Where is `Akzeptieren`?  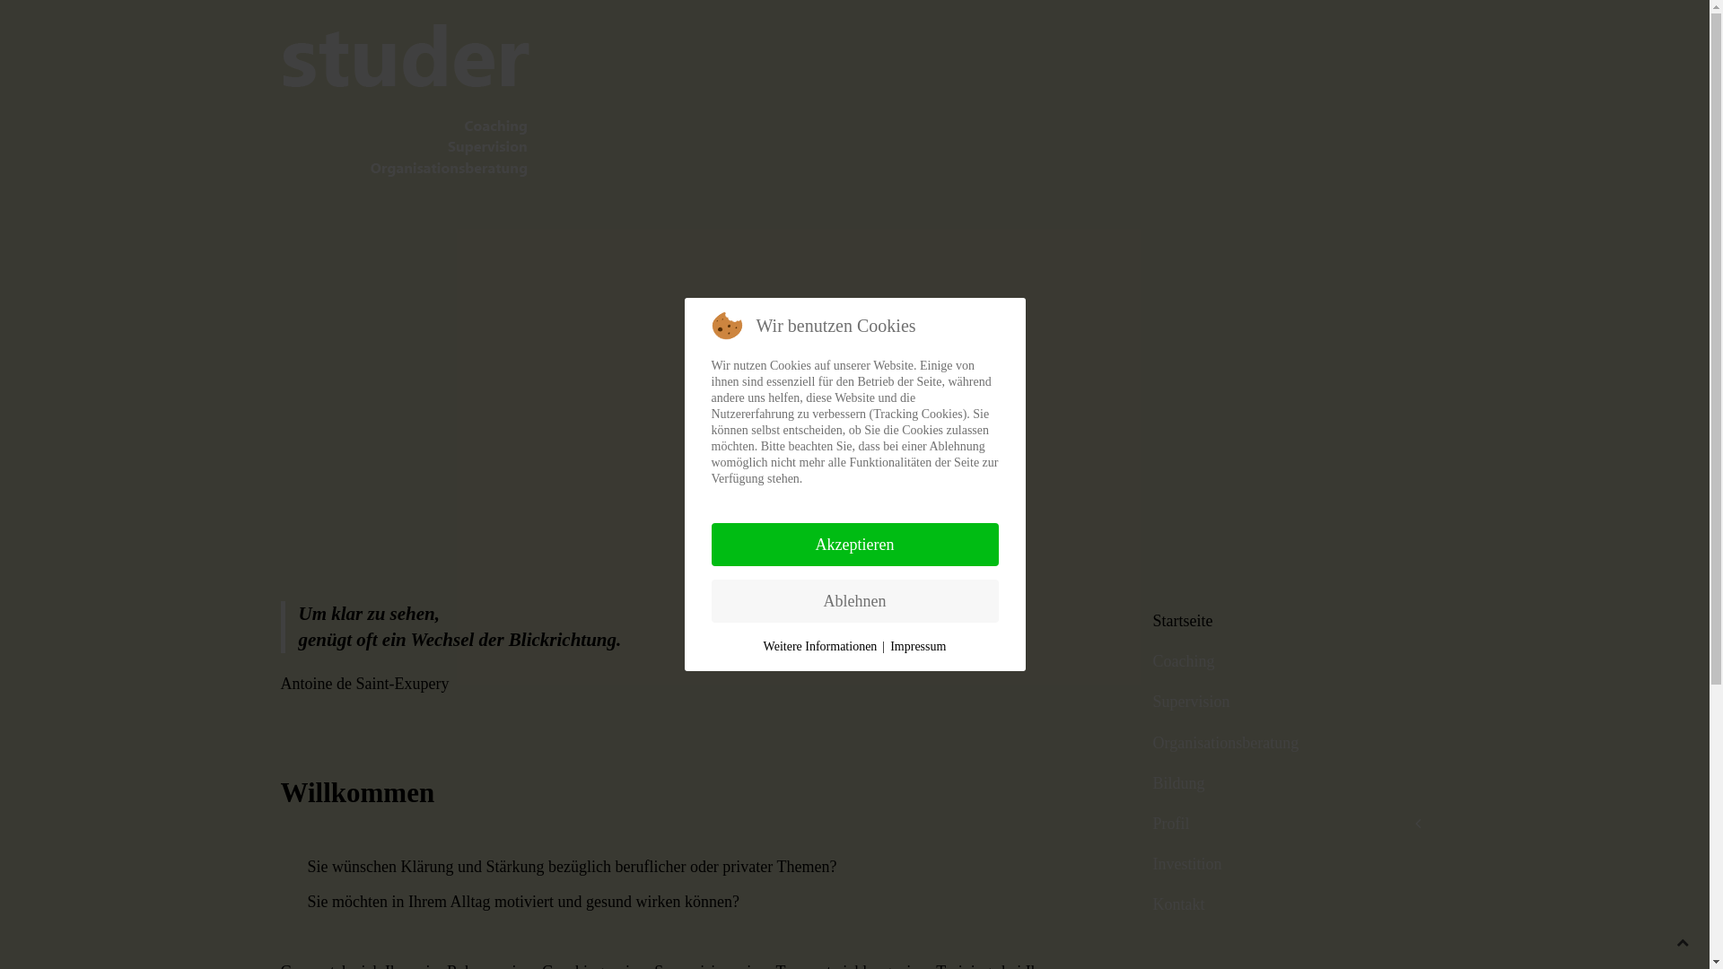
Akzeptieren is located at coordinates (854, 545).